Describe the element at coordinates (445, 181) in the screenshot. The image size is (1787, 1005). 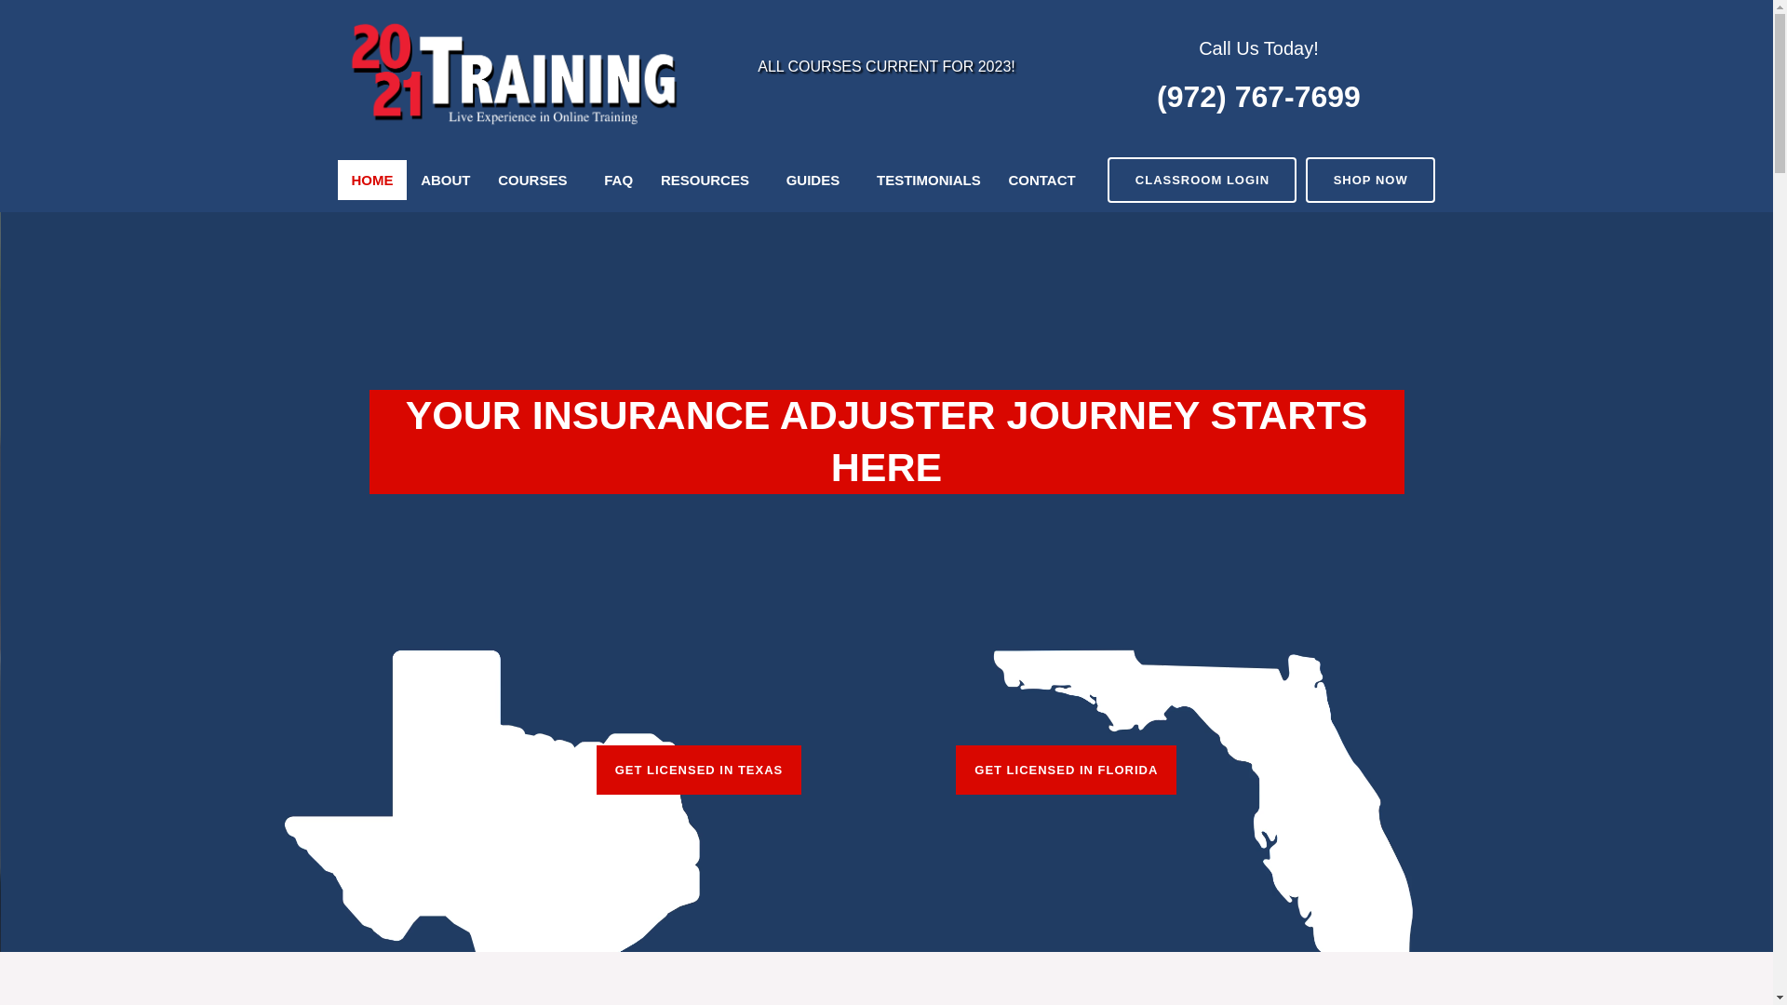
I see `ABOUT` at that location.